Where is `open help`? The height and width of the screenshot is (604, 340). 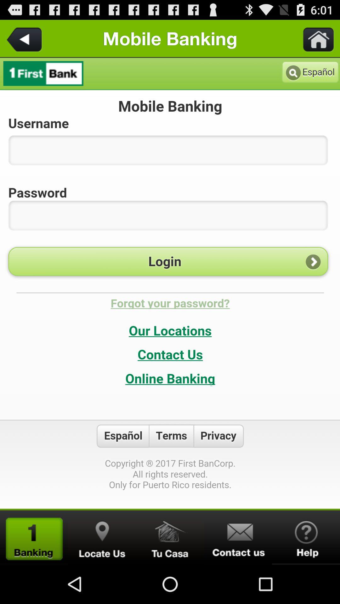 open help is located at coordinates (306, 537).